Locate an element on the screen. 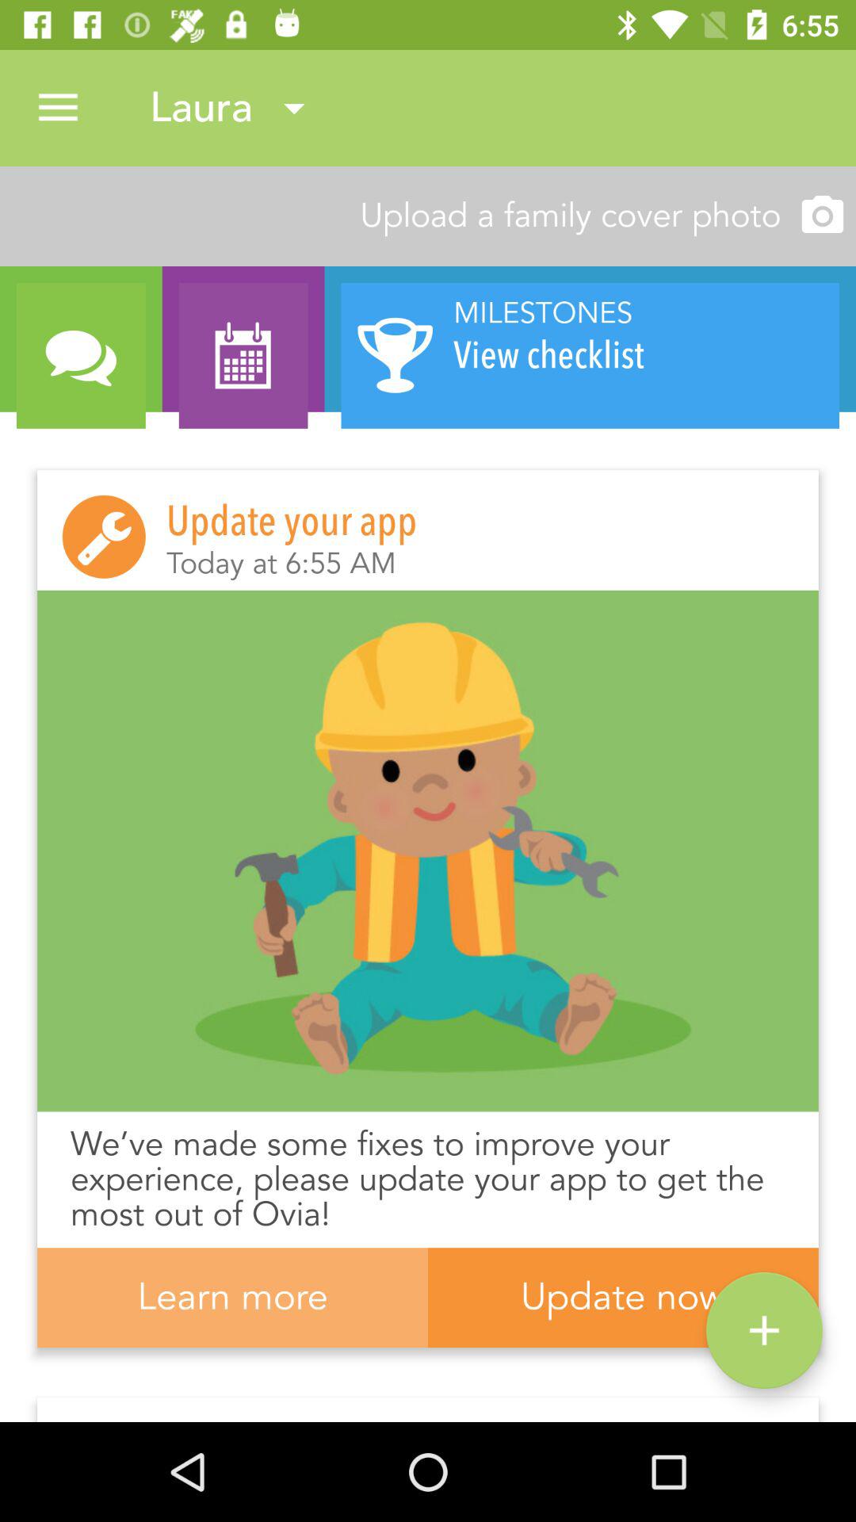 This screenshot has width=856, height=1522. click the item below the we ve made is located at coordinates (764, 1330).